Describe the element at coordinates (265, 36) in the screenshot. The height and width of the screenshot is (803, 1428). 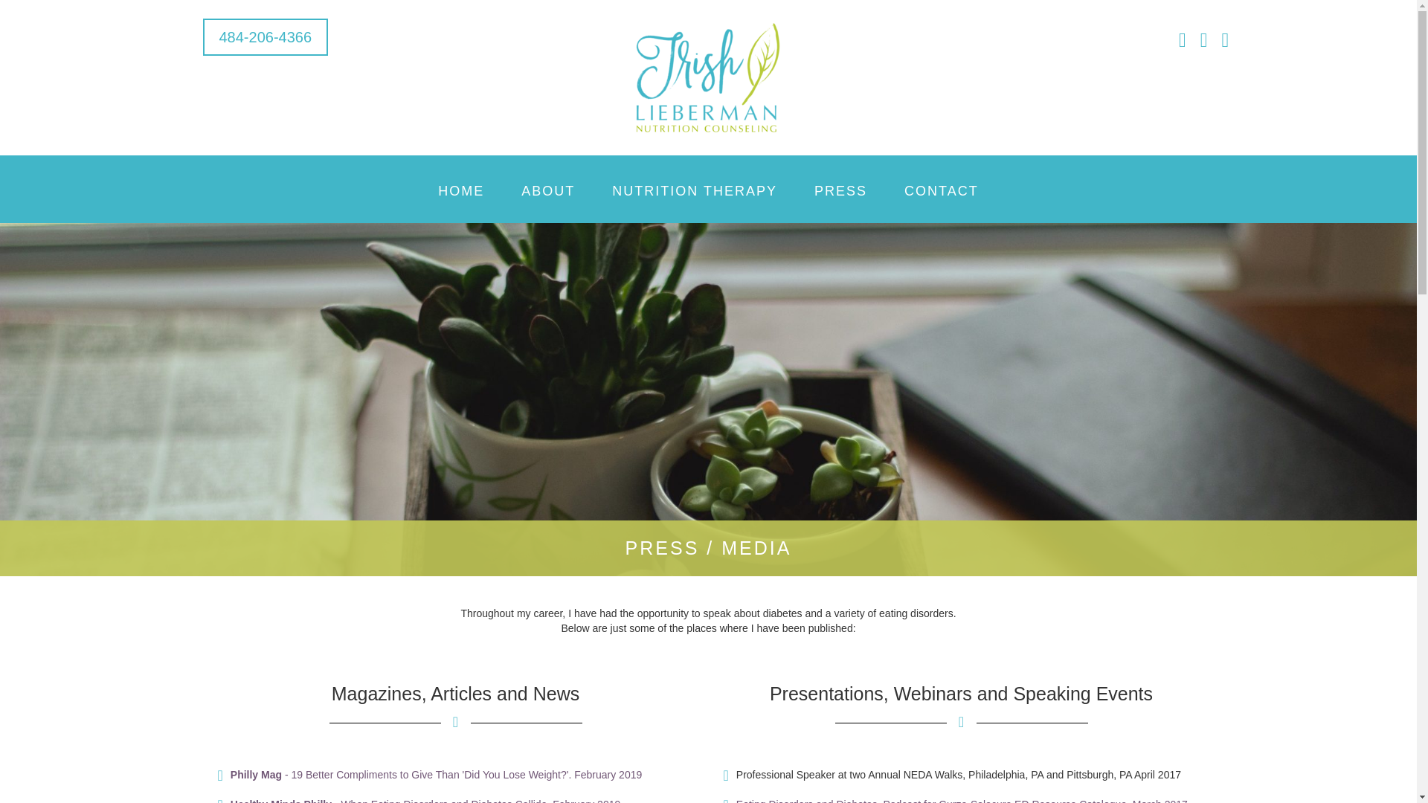
I see `484-206-4366` at that location.